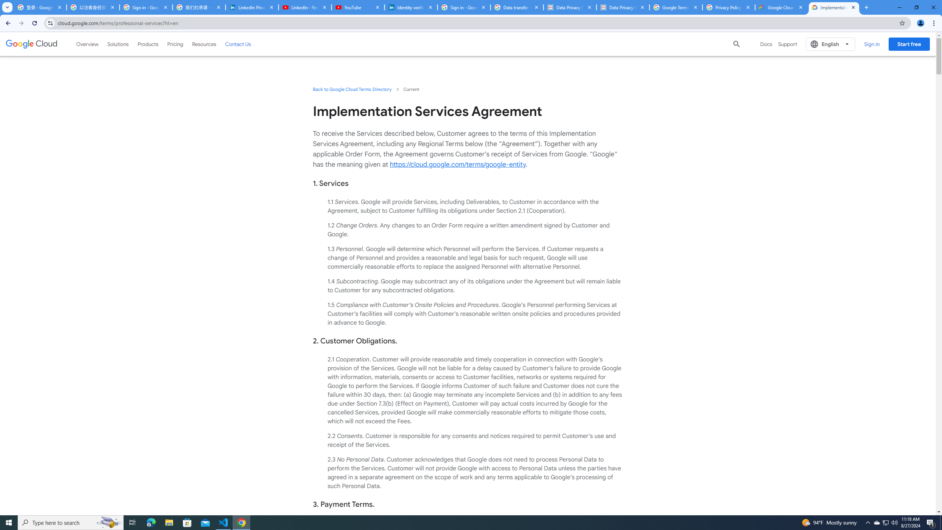 Image resolution: width=942 pixels, height=530 pixels. Describe the element at coordinates (238, 44) in the screenshot. I see `Contact Us` at that location.